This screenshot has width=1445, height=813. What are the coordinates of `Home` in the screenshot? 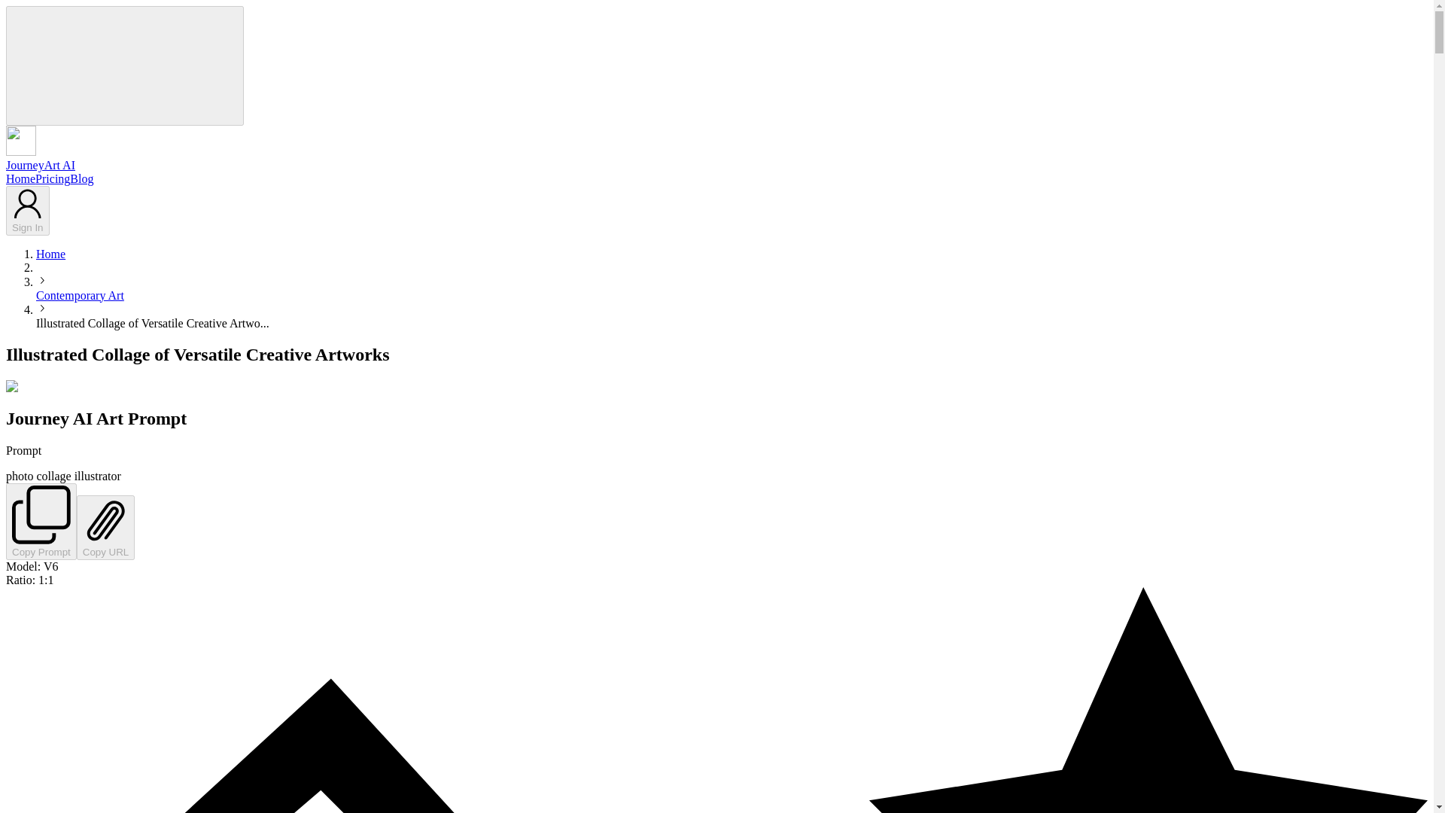 It's located at (50, 253).